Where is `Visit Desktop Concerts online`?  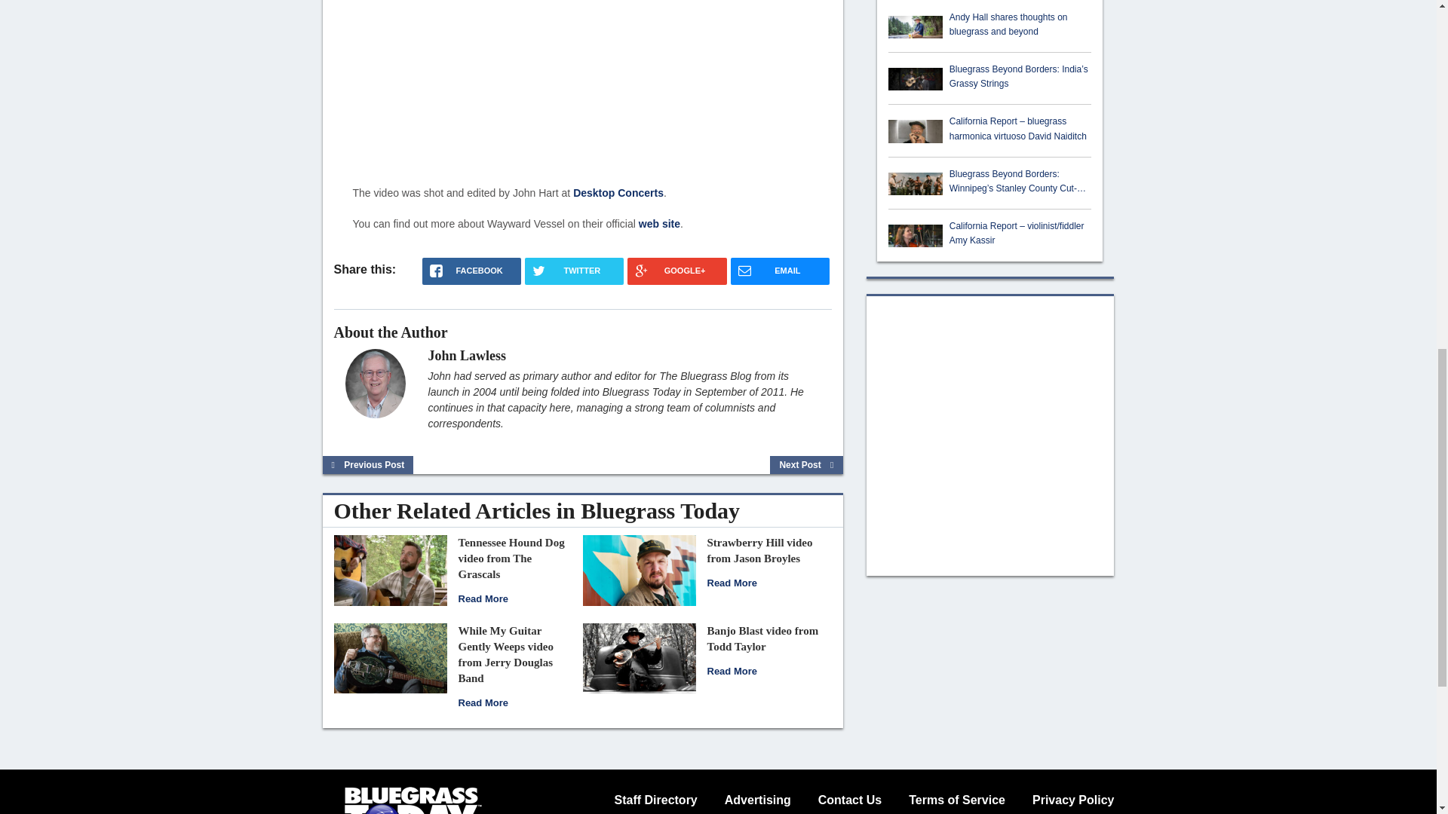
Visit Desktop Concerts online is located at coordinates (618, 193).